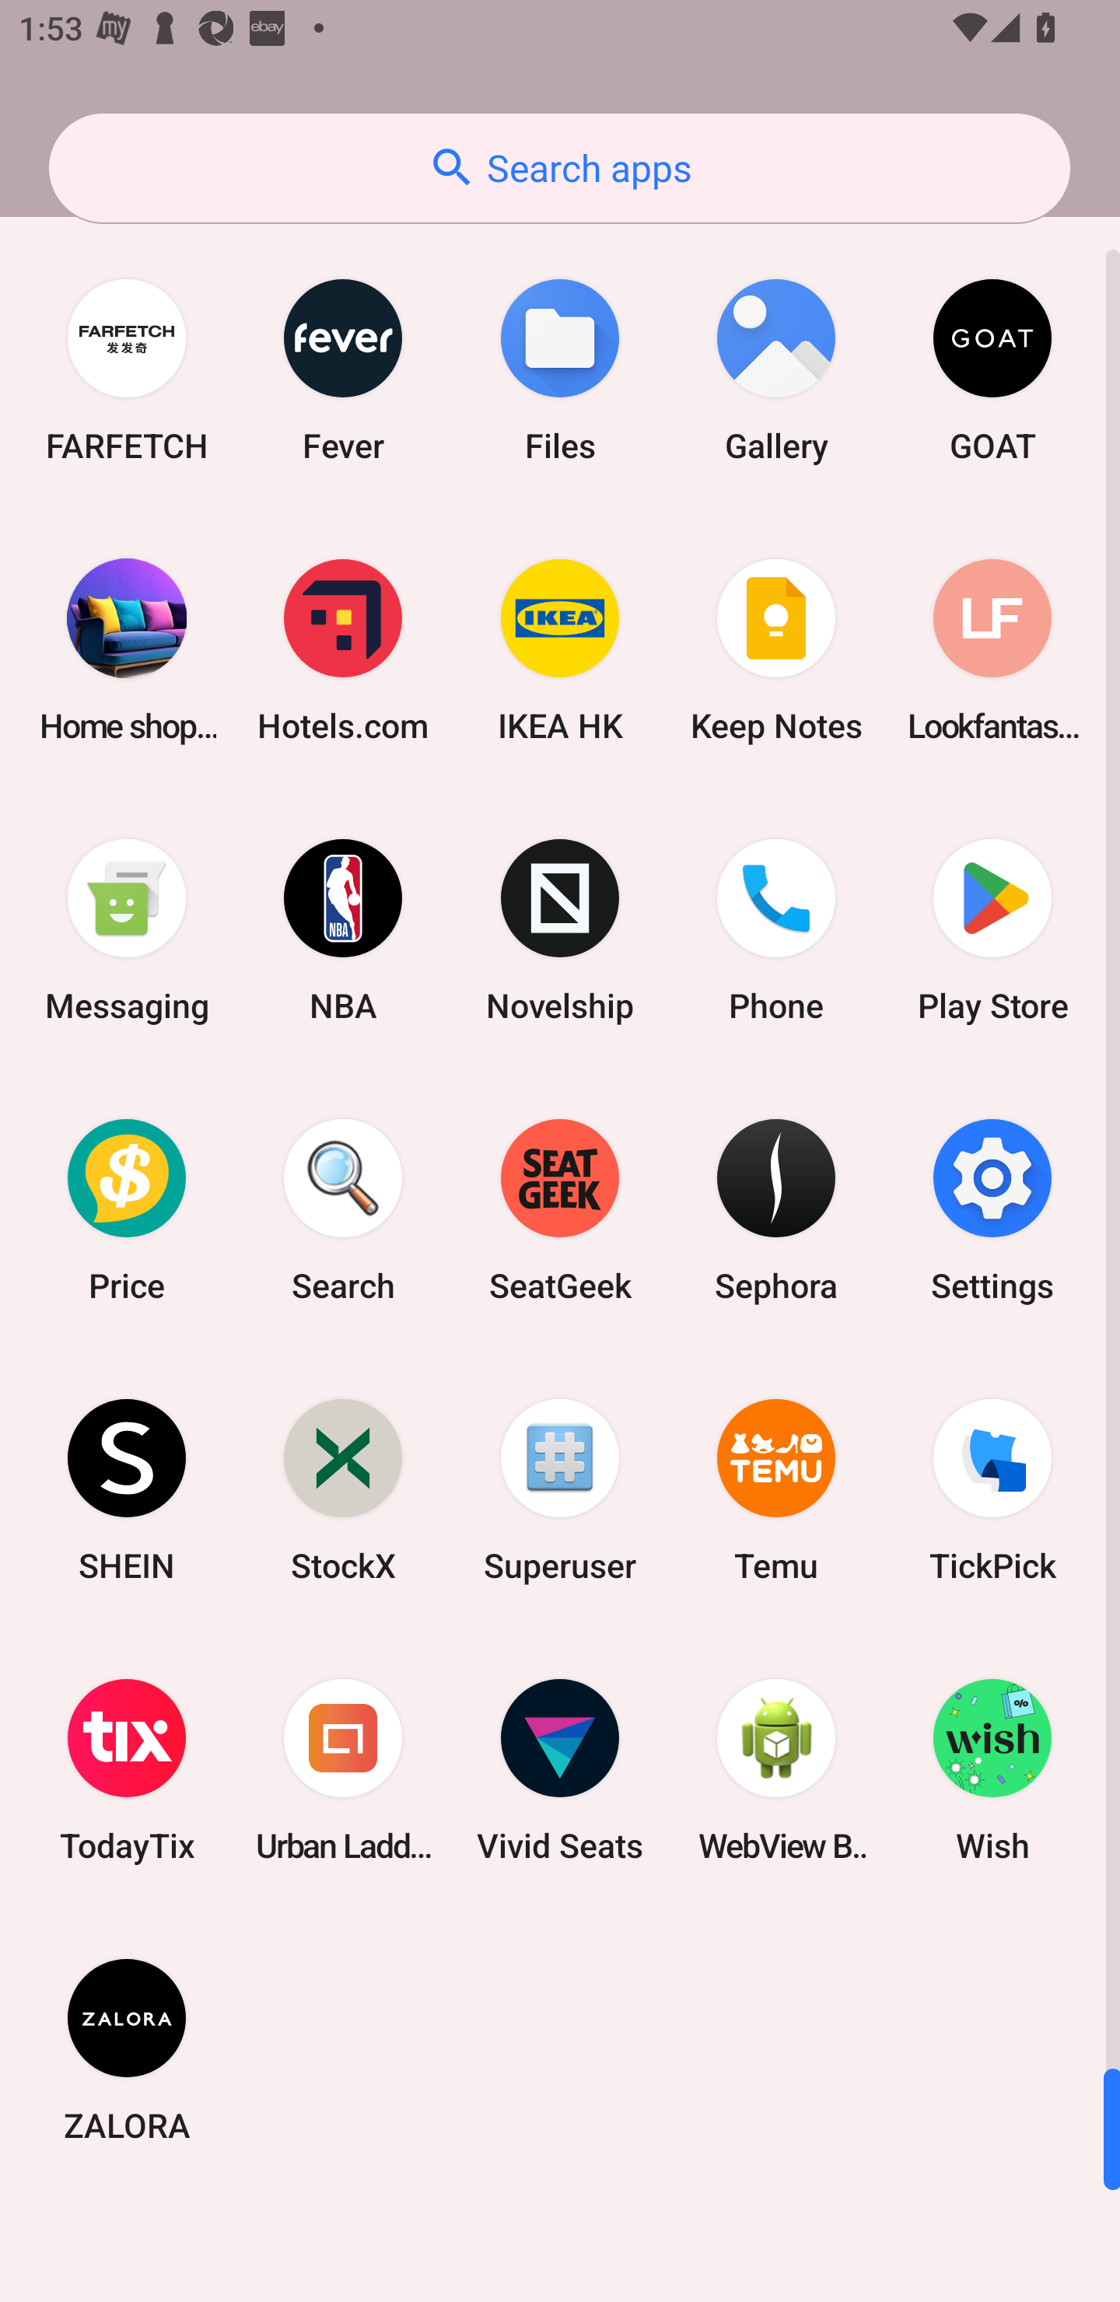  What do you see at coordinates (560, 930) in the screenshot?
I see `Novelship` at bounding box center [560, 930].